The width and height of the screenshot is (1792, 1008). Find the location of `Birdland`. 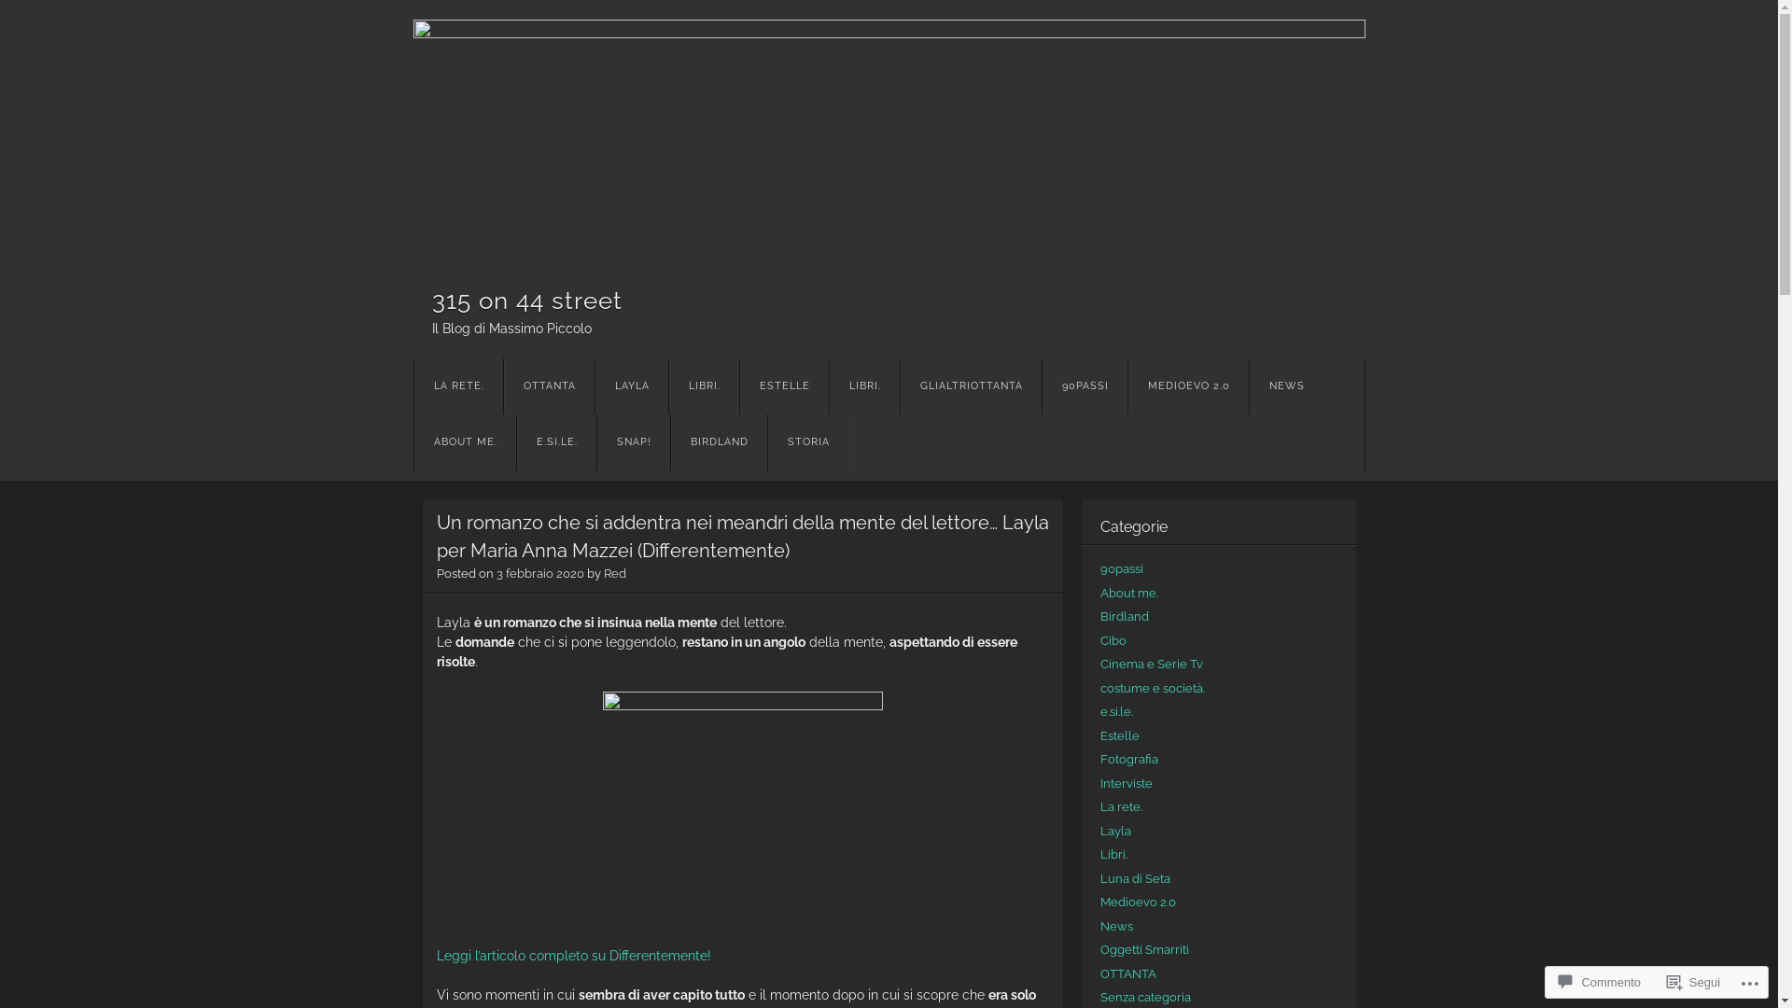

Birdland is located at coordinates (1124, 616).